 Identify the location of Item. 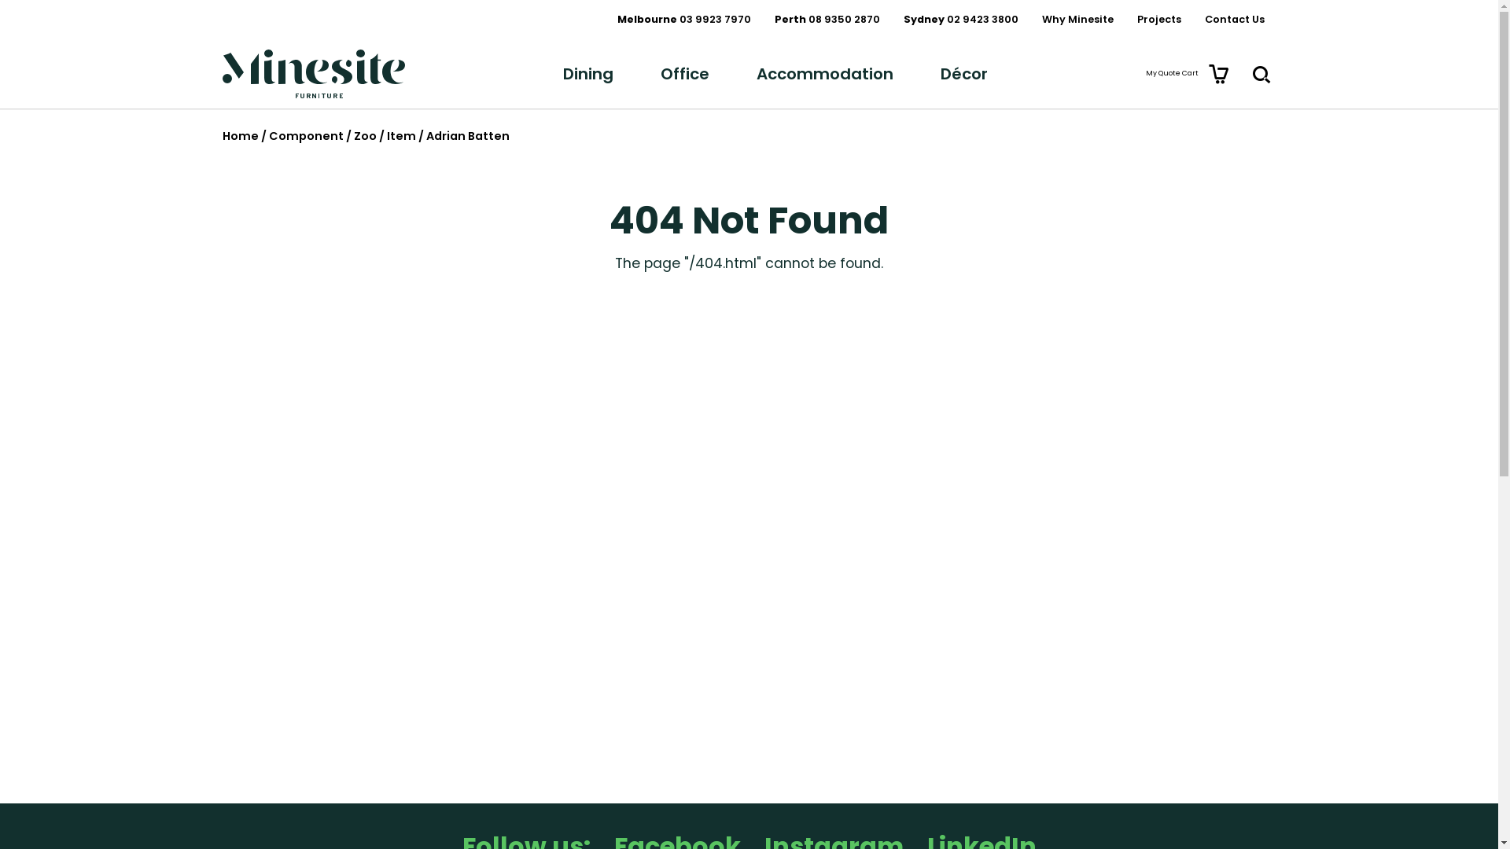
(401, 136).